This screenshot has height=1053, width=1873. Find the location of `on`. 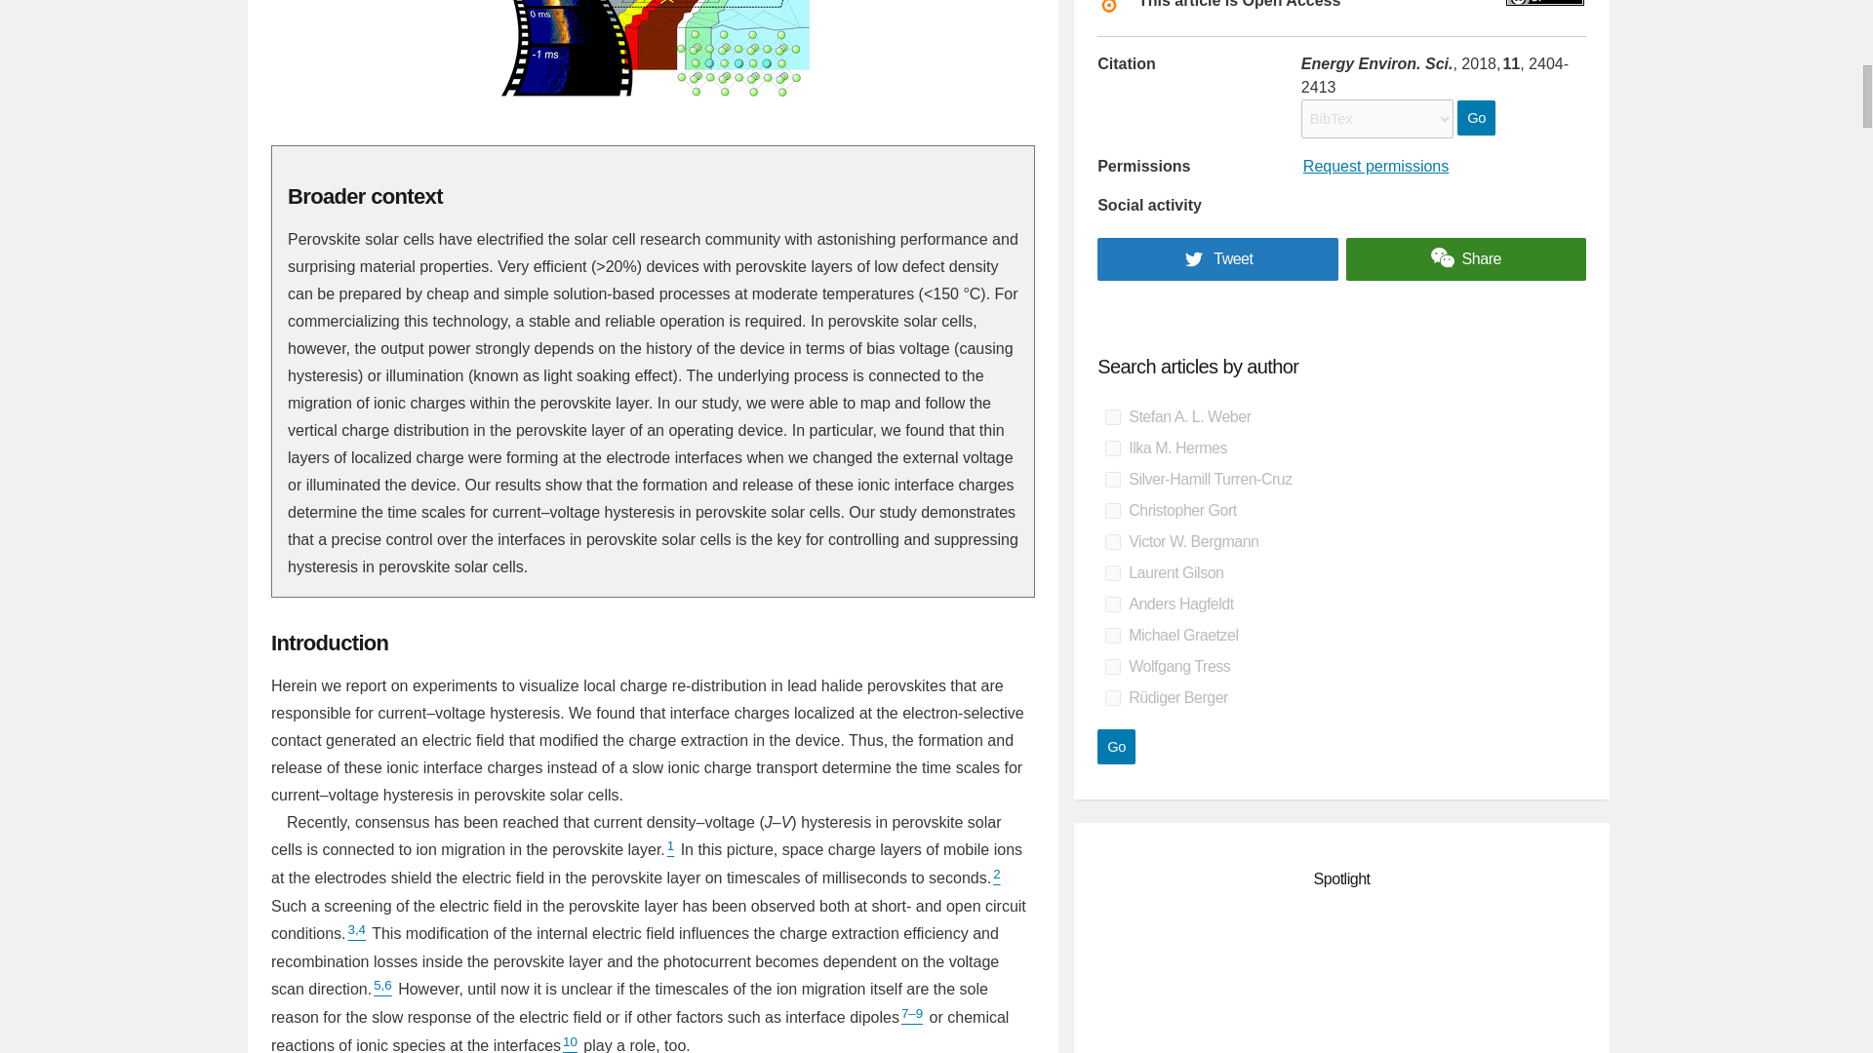

on is located at coordinates (1112, 667).